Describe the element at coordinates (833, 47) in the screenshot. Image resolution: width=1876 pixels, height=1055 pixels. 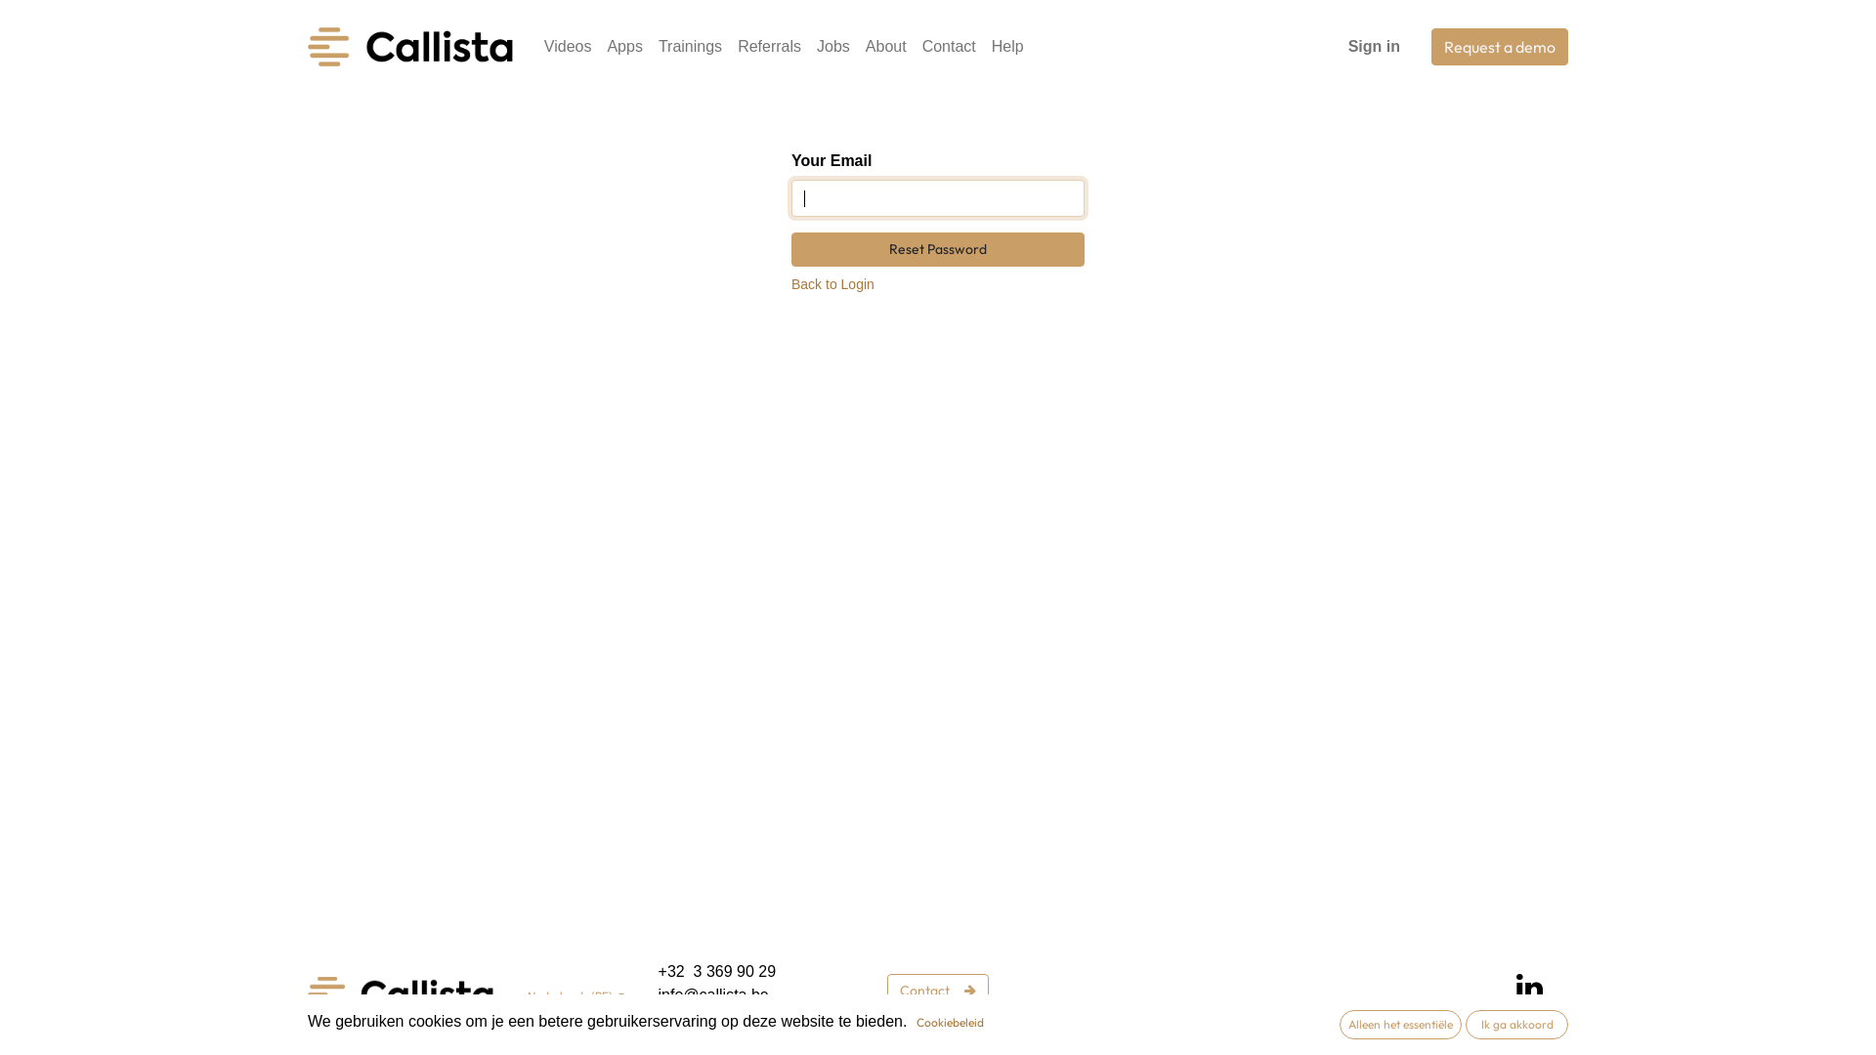
I see `Jobs` at that location.